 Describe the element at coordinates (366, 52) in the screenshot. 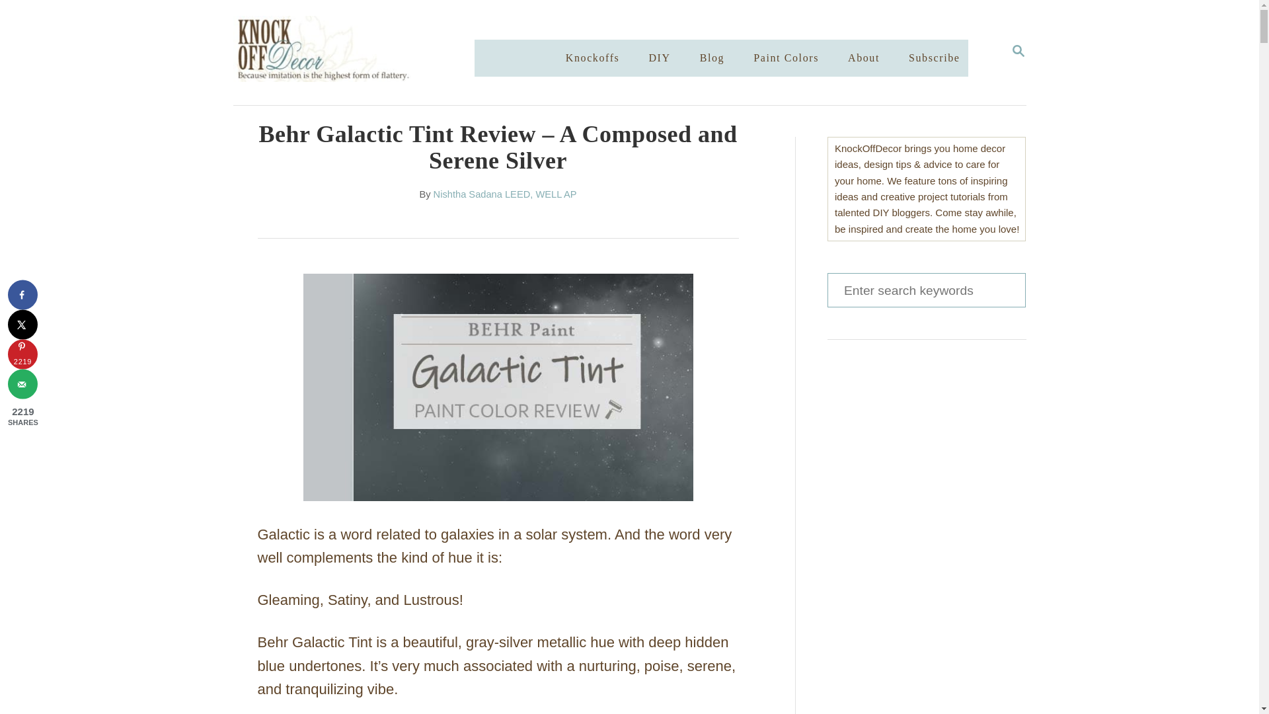

I see `KnockOffDecor.com` at that location.